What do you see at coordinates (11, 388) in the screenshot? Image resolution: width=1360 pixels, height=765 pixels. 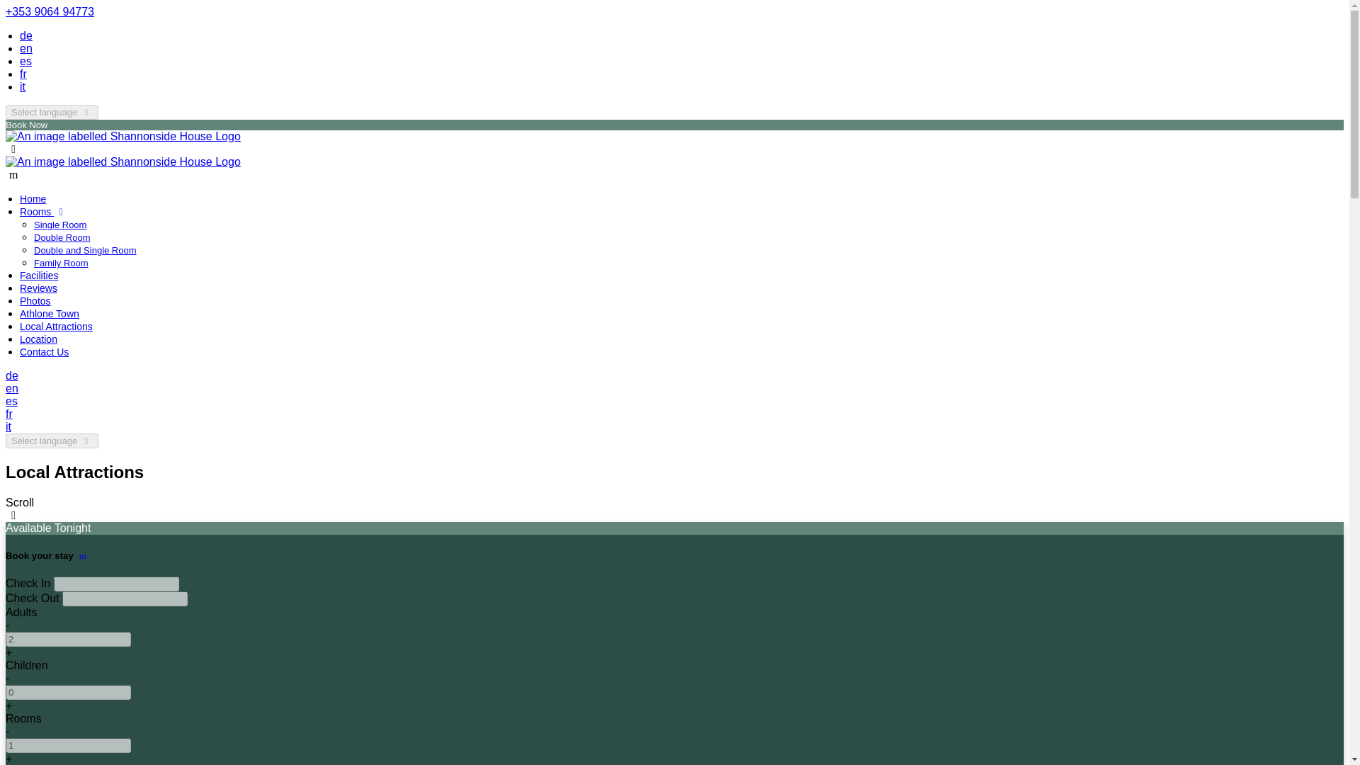 I see `en` at bounding box center [11, 388].